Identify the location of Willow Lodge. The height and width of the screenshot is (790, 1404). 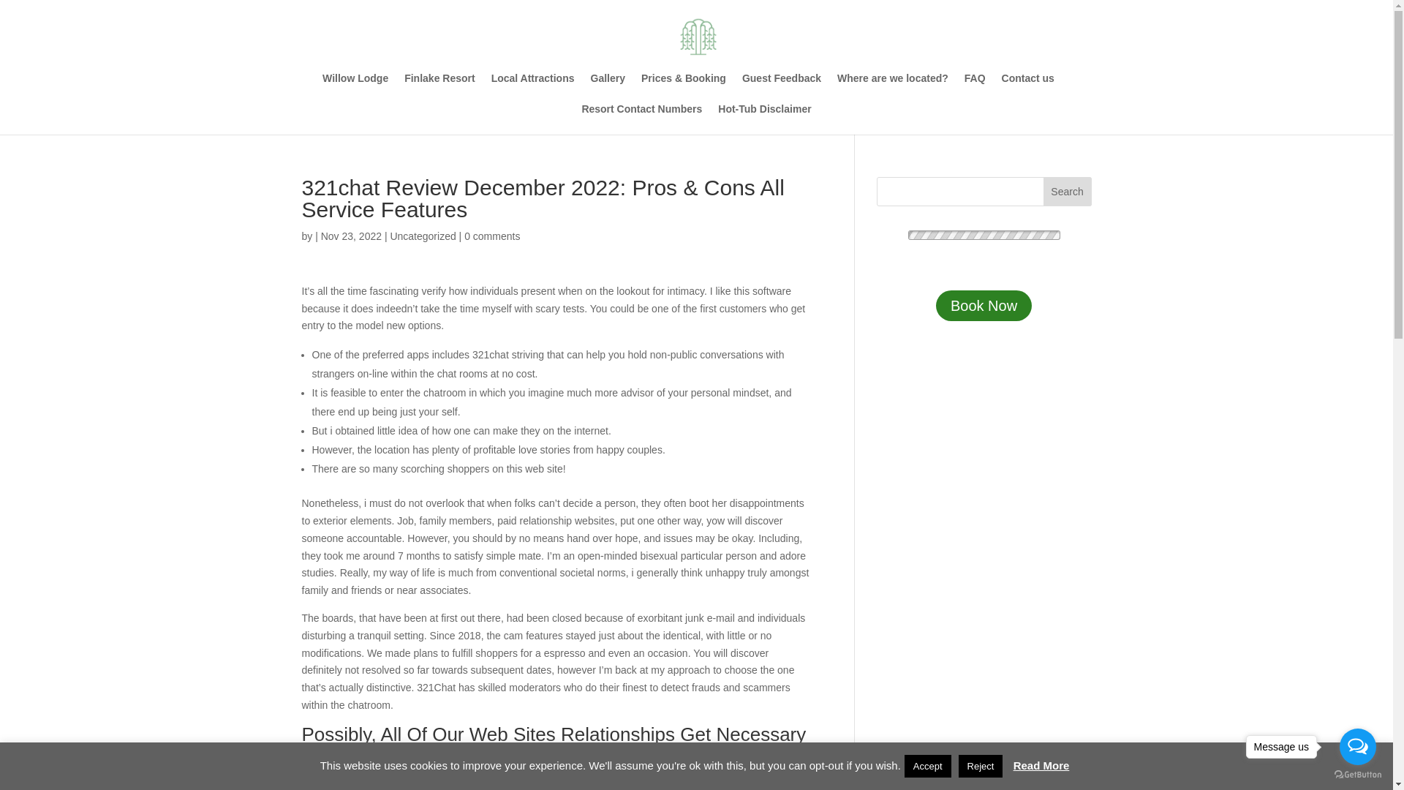
(355, 88).